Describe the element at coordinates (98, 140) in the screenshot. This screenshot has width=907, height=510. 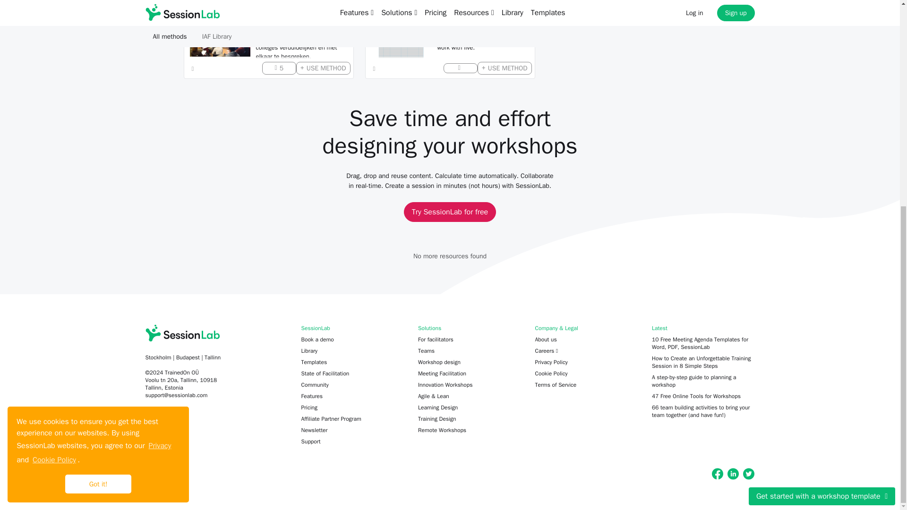
I see `Got it!` at that location.